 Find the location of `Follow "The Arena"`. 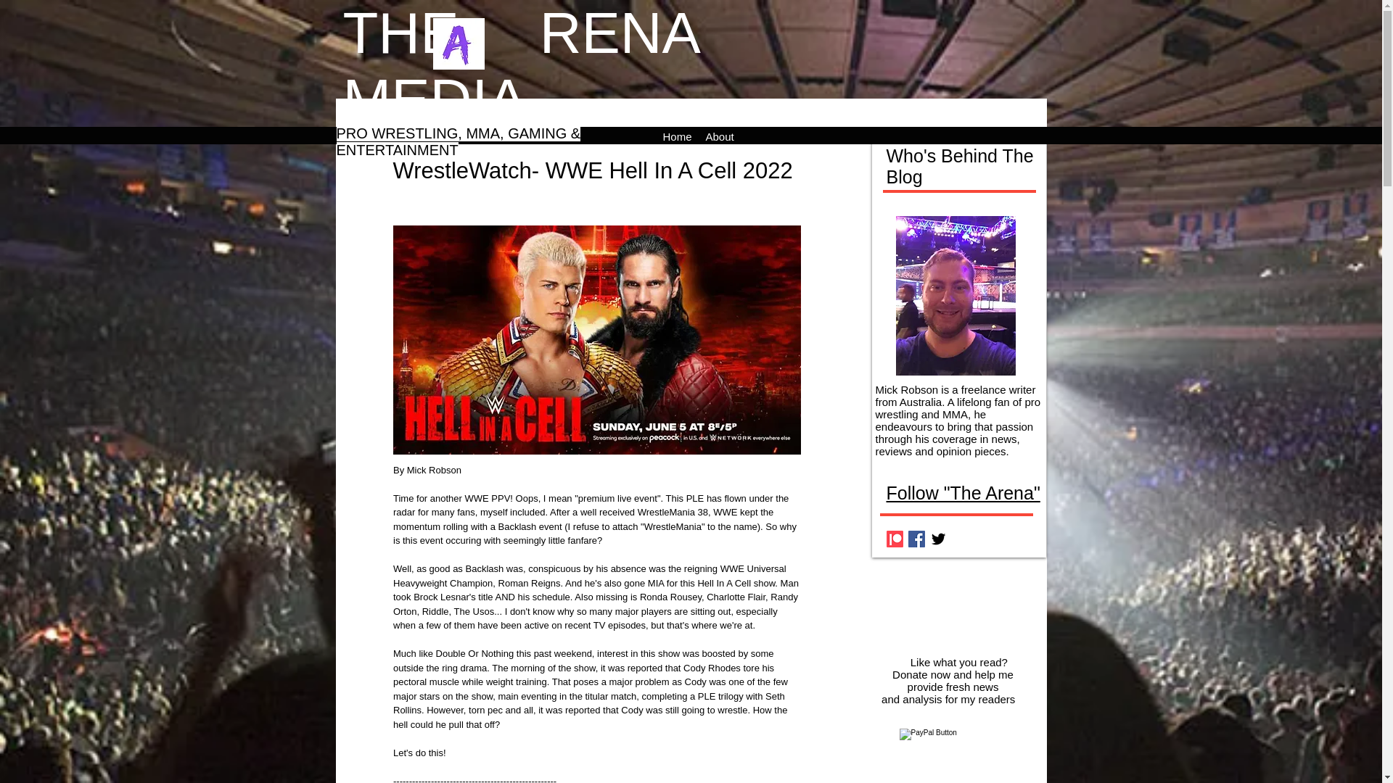

Follow "The Arena" is located at coordinates (963, 493).